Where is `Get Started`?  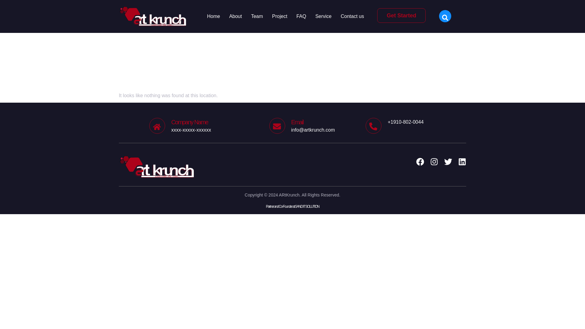 Get Started is located at coordinates (319, 16).